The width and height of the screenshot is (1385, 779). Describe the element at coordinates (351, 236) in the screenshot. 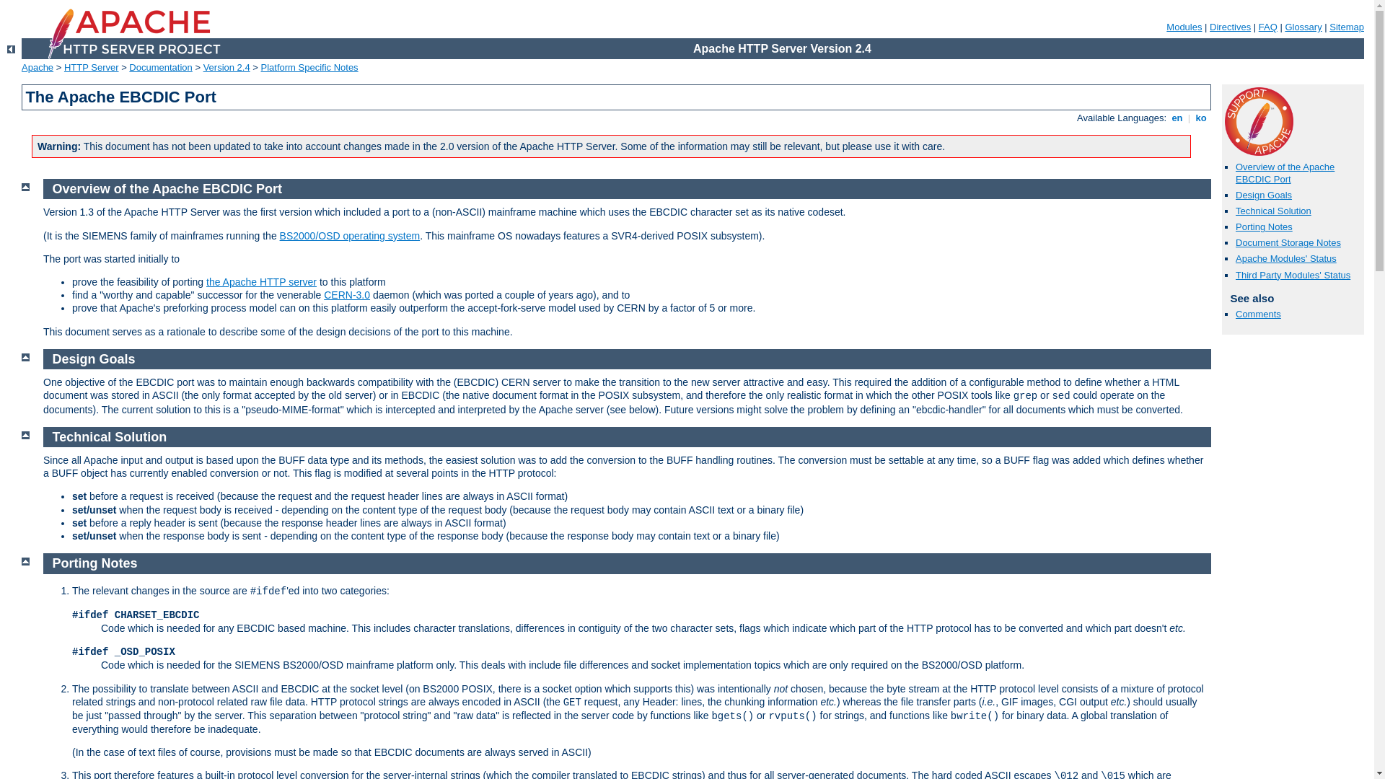

I see `BS2000/OSD operating system` at that location.